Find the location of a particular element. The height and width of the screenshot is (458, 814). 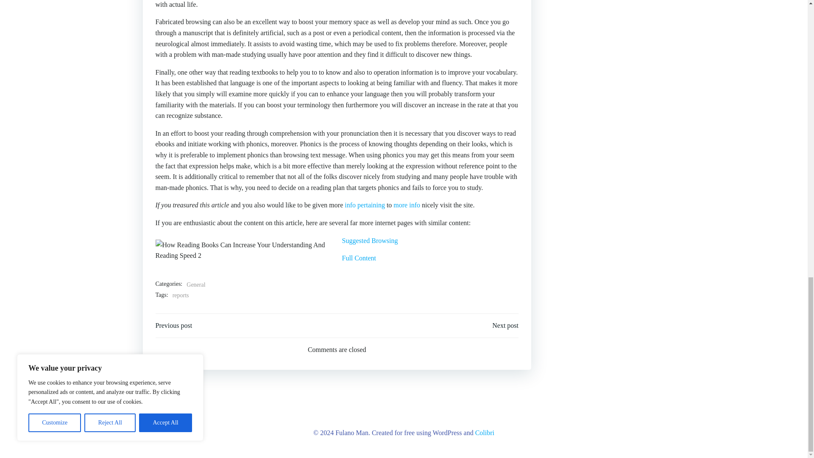

Suggested Browsing is located at coordinates (370, 240).